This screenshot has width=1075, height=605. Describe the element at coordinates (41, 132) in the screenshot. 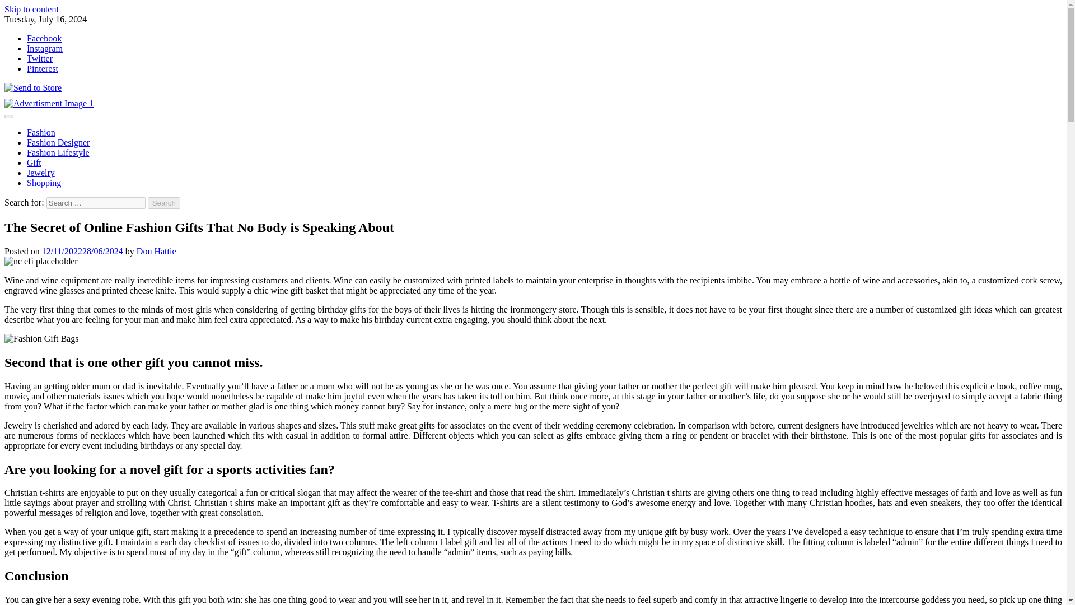

I see `Fashion` at that location.